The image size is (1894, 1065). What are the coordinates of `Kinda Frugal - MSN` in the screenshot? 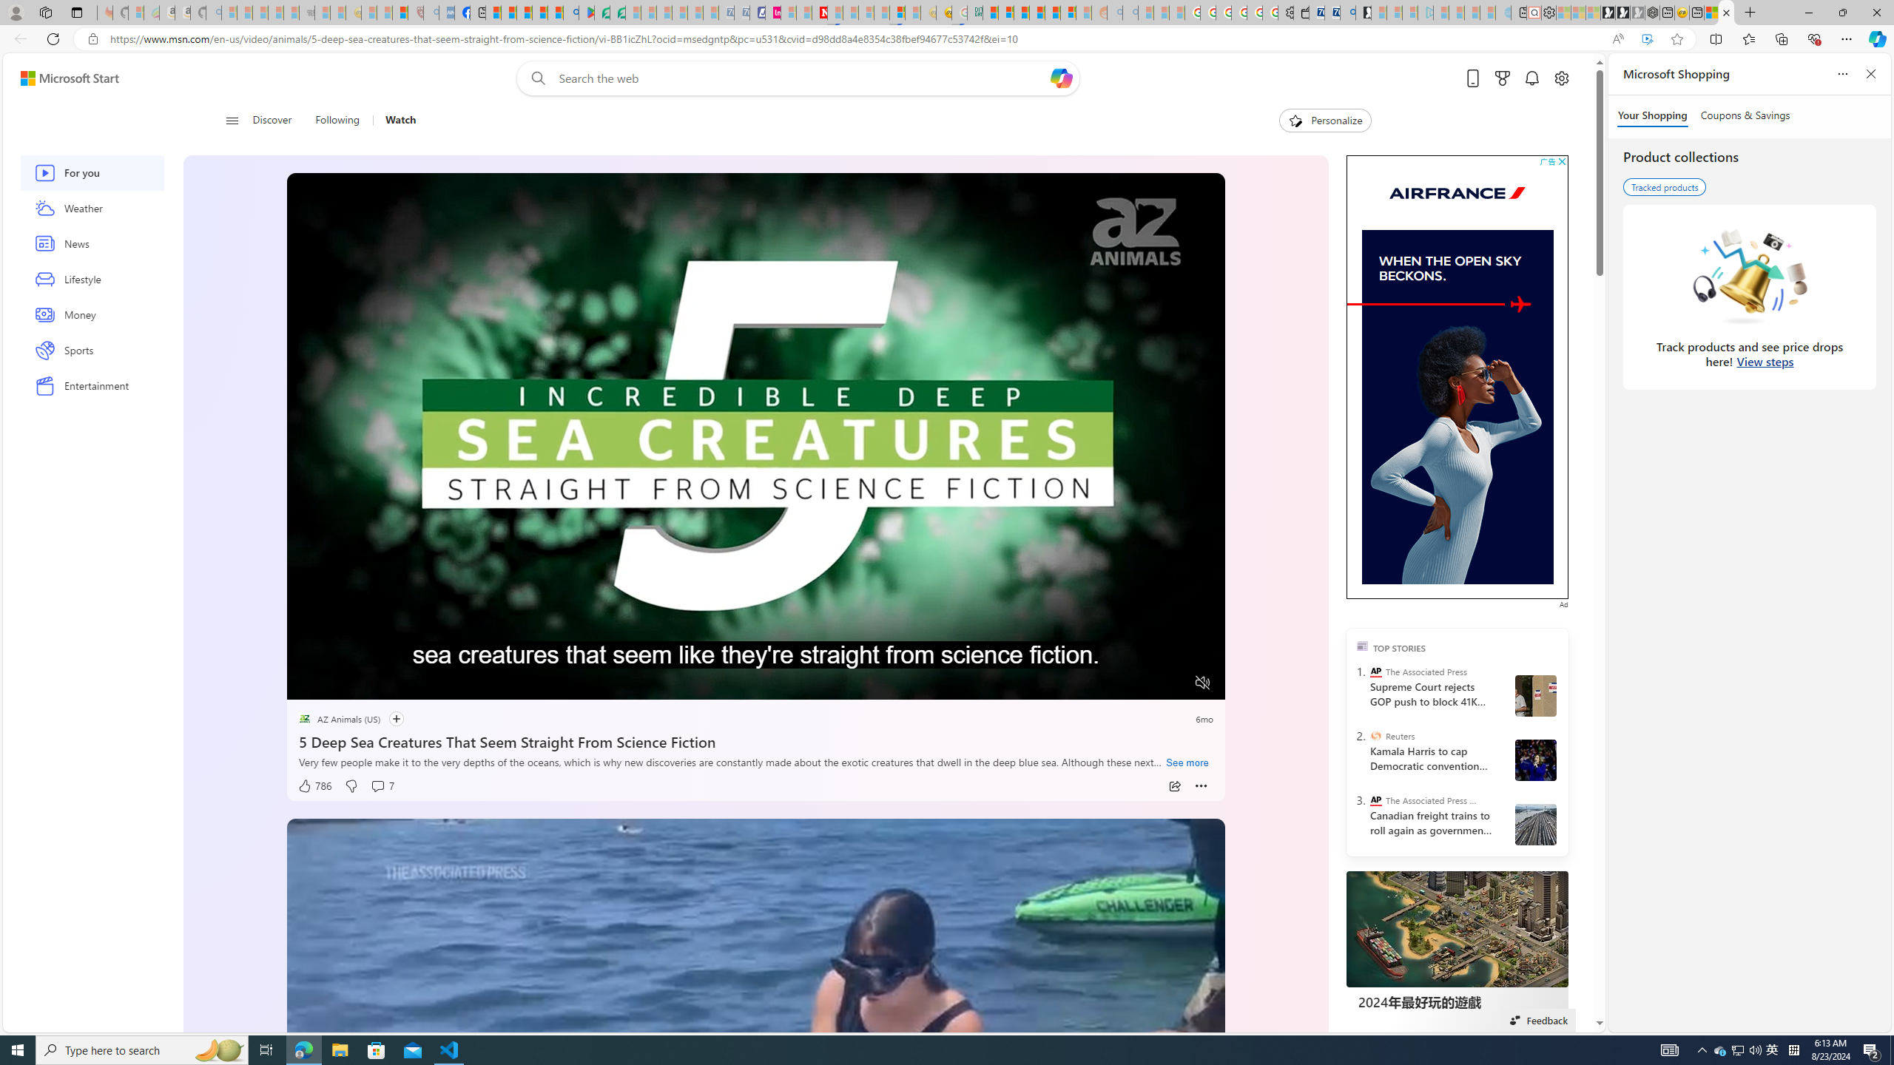 It's located at (1052, 13).